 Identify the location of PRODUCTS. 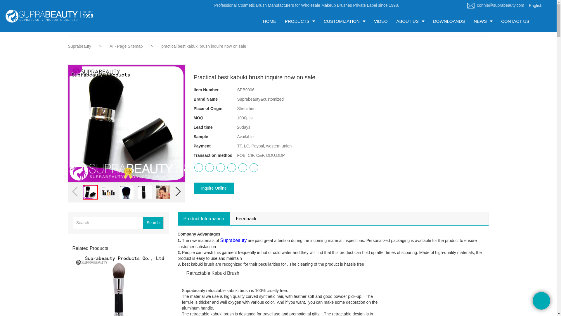
(300, 21).